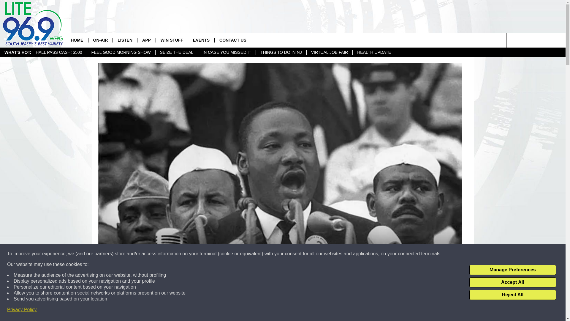  What do you see at coordinates (125, 40) in the screenshot?
I see `LISTEN` at bounding box center [125, 40].